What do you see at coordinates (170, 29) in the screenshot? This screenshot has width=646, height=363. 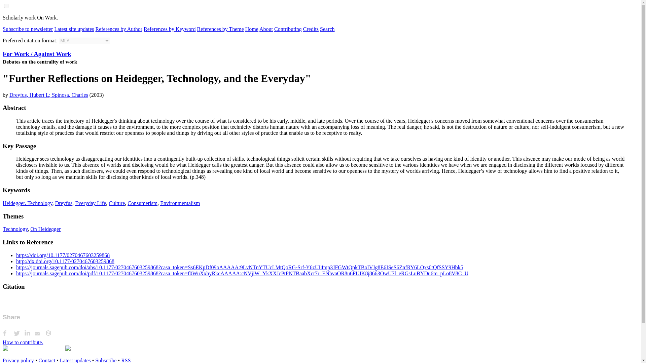 I see `References by Keyword` at bounding box center [170, 29].